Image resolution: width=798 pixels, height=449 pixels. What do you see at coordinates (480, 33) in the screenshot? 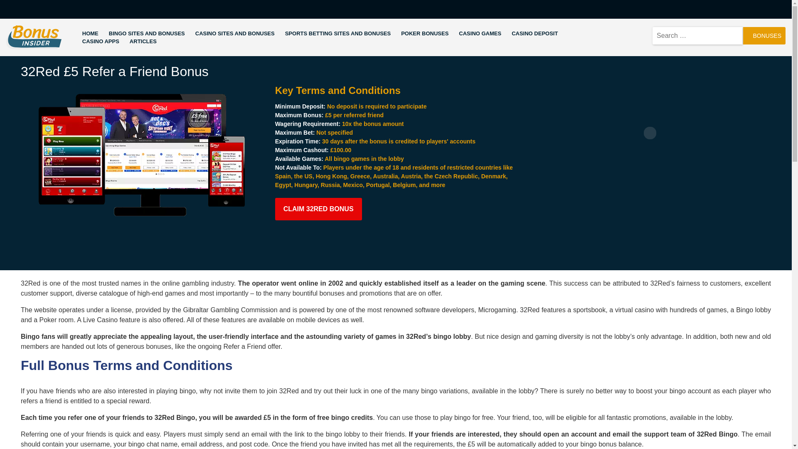
I see `CASINO GAMES` at bounding box center [480, 33].